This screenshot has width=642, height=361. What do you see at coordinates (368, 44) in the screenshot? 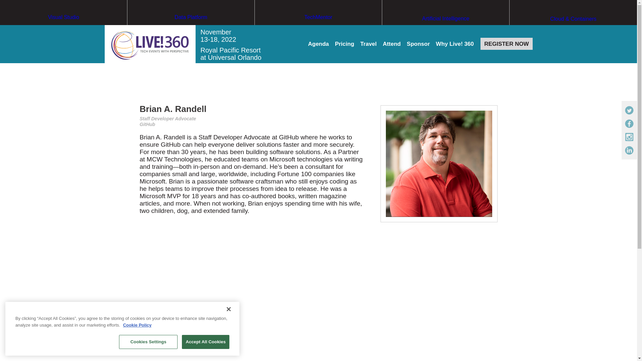
I see `Travel` at bounding box center [368, 44].